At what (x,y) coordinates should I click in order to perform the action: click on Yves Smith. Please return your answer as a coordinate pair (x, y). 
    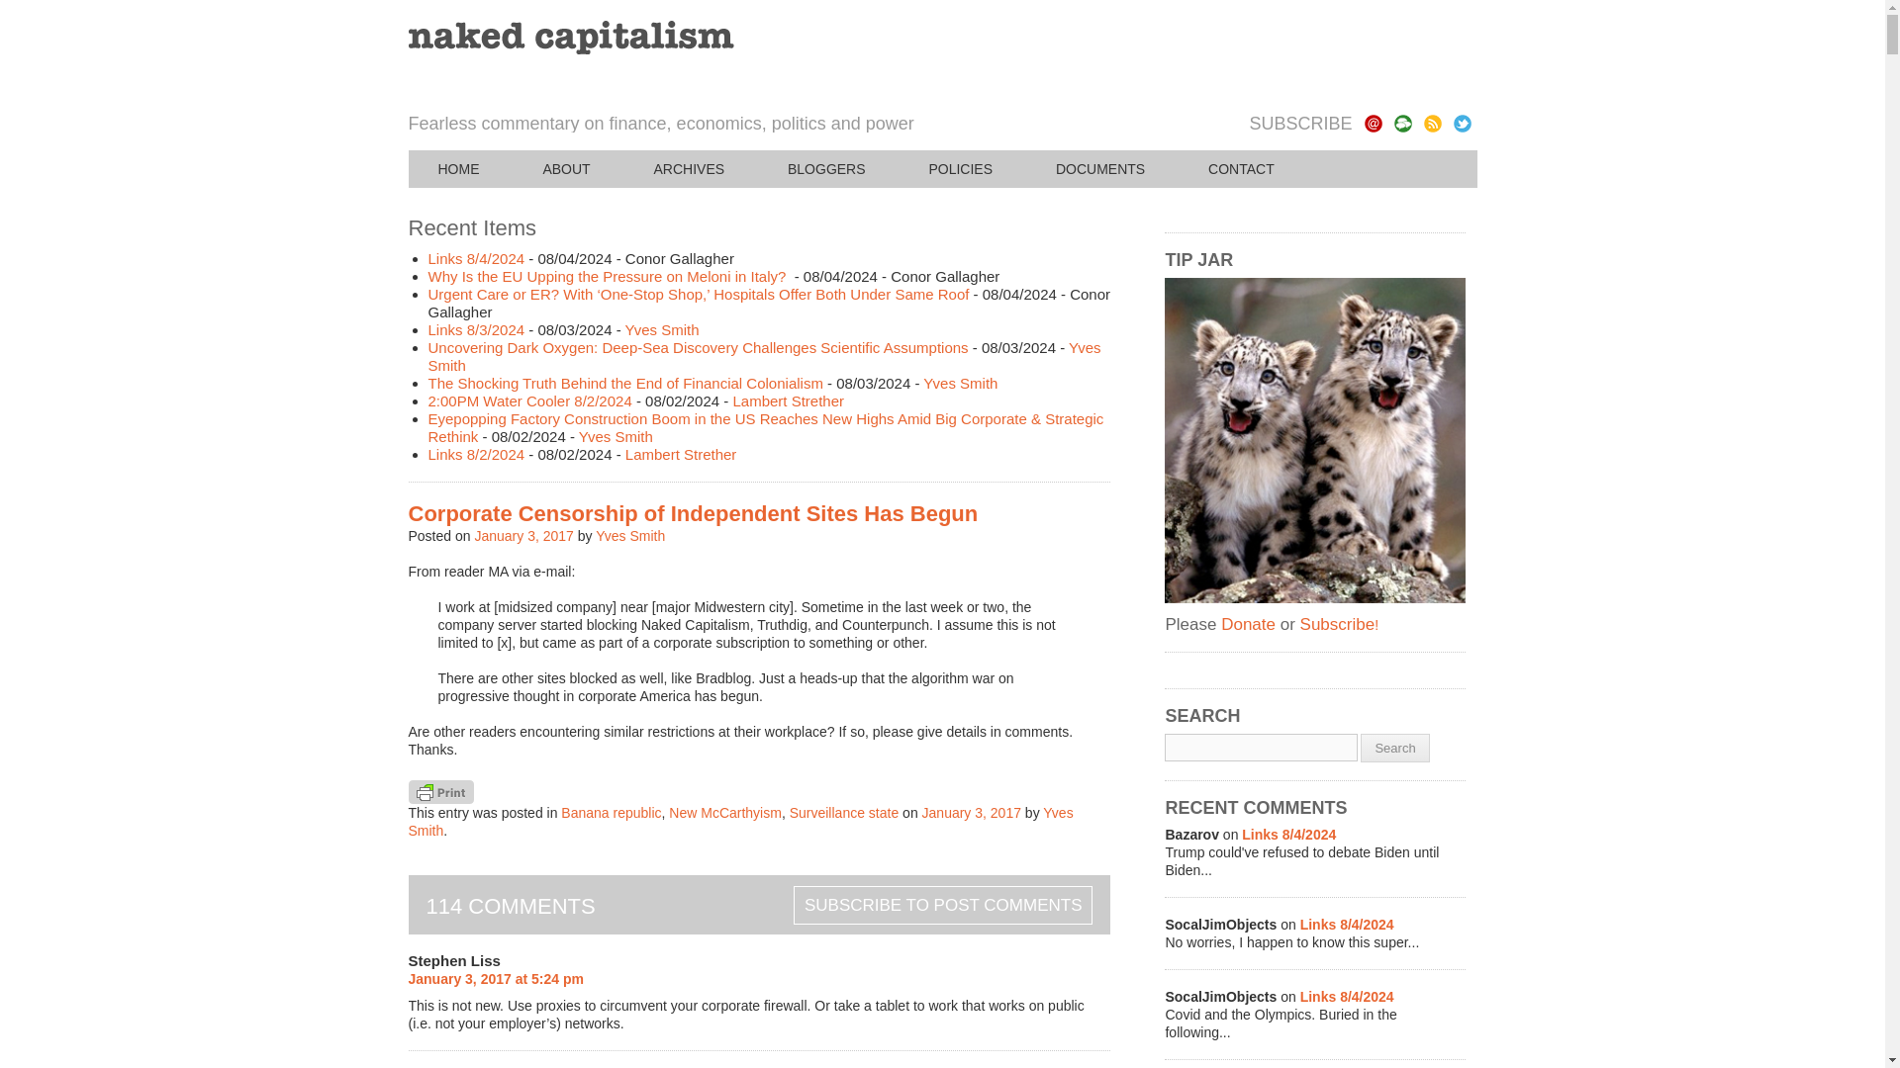
    Looking at the image, I should click on (764, 356).